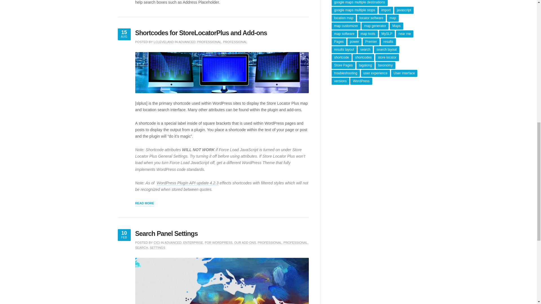  What do you see at coordinates (163, 42) in the screenshot?
I see `LCLEVELAND` at bounding box center [163, 42].